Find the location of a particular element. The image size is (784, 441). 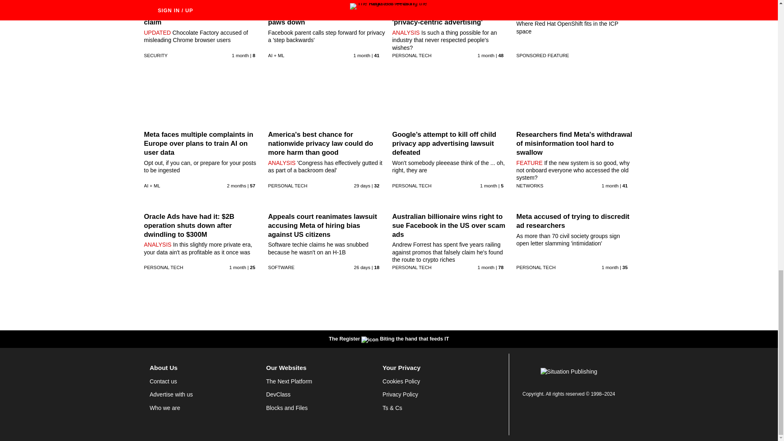

18 Jun 2024 19:32 is located at coordinates (486, 55).